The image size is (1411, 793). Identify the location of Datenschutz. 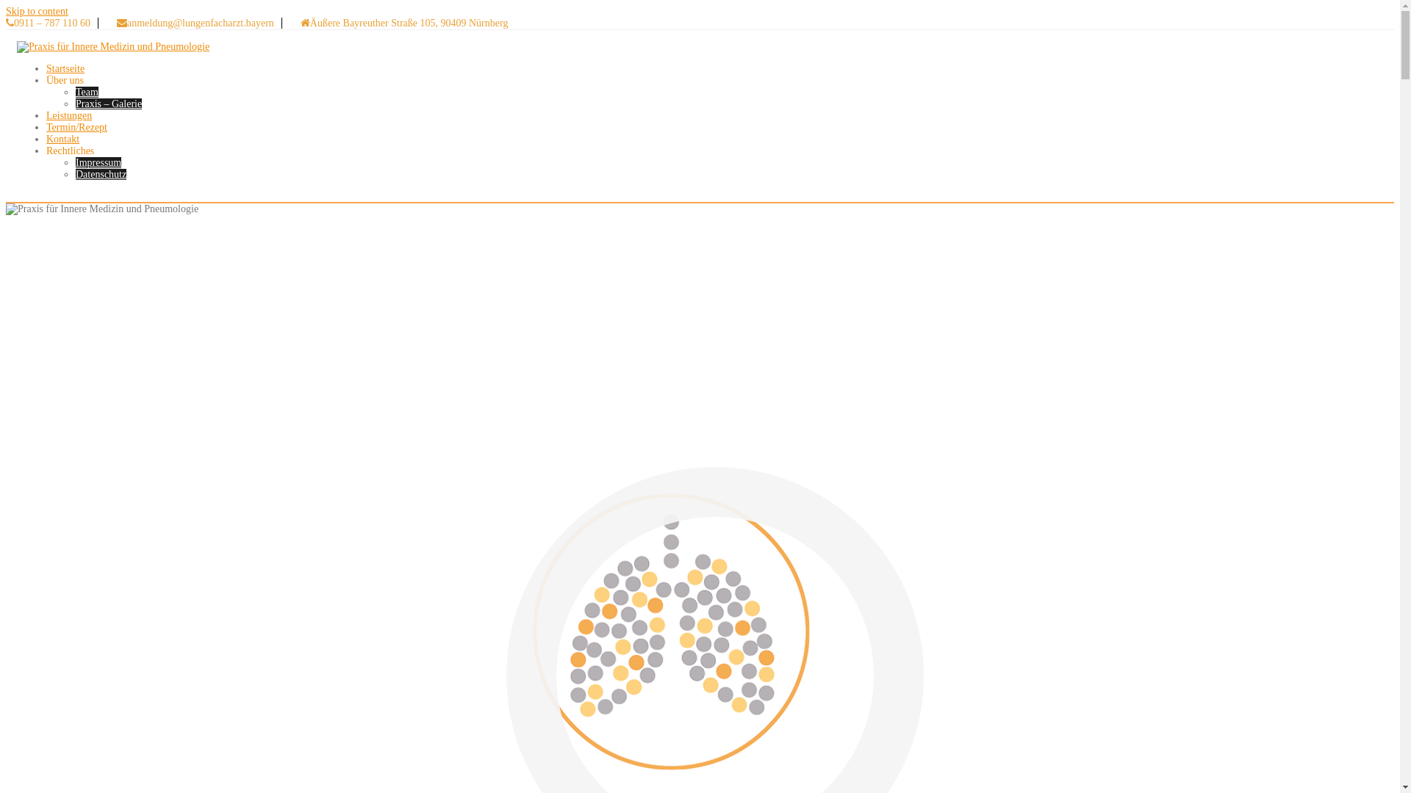
(101, 175).